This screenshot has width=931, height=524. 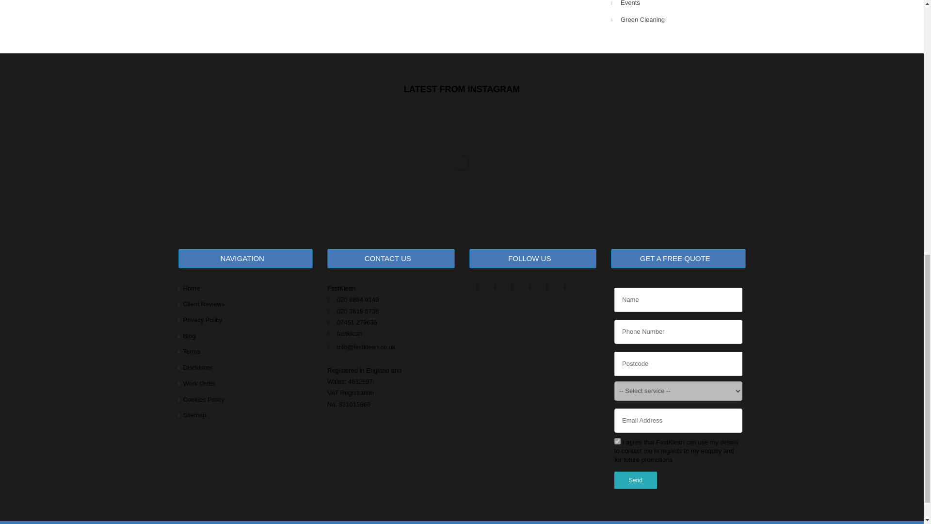 I want to click on Twitter, so click(x=496, y=290).